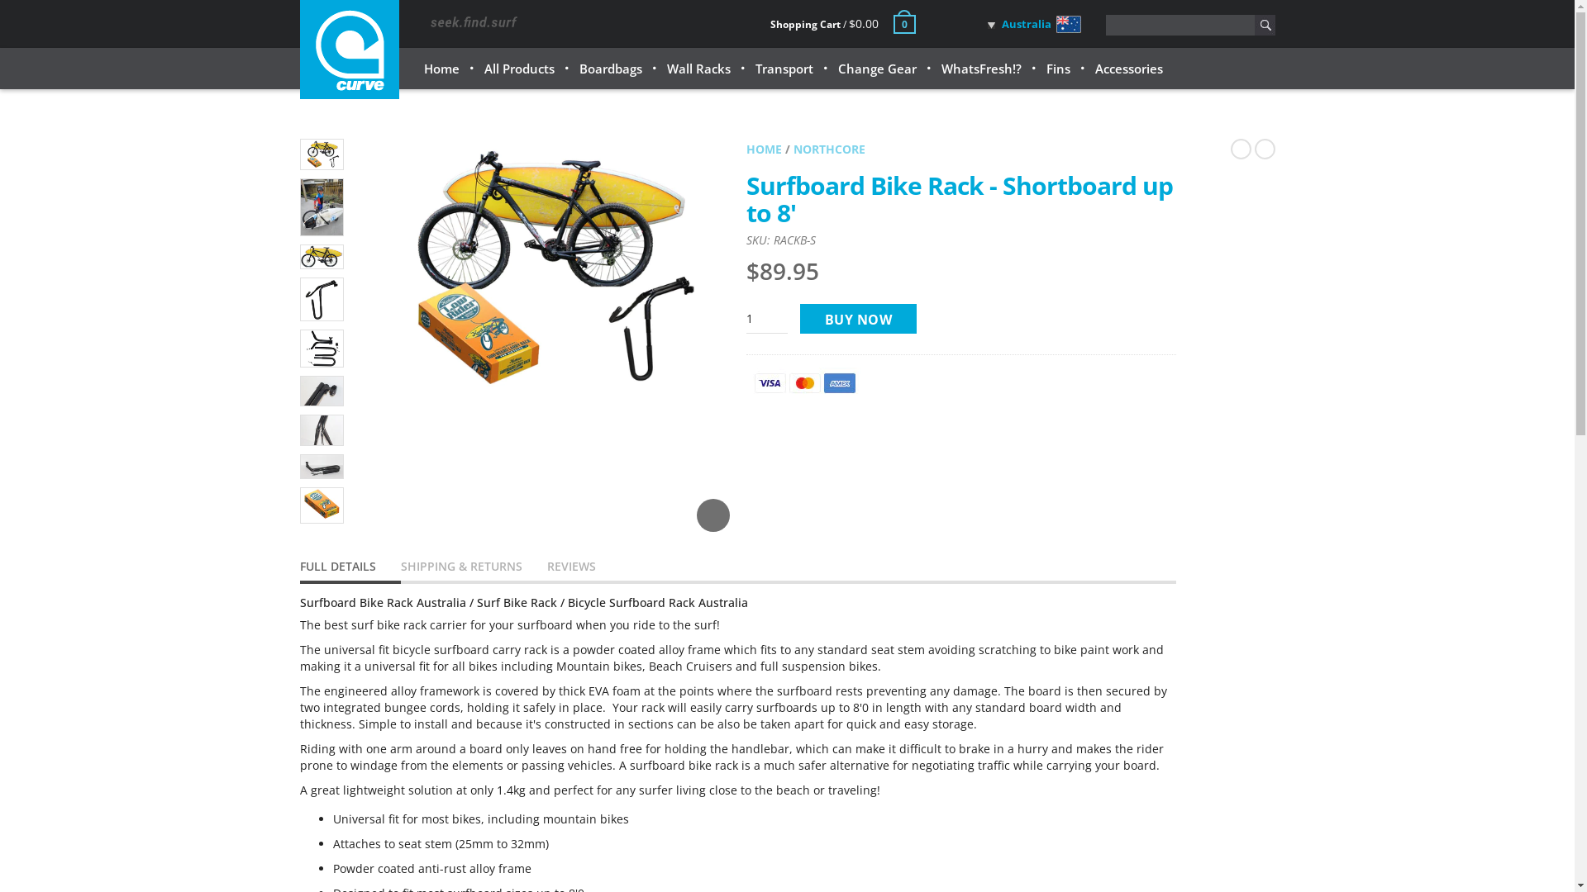 Image resolution: width=1587 pixels, height=892 pixels. I want to click on WhatsFresh!?, so click(980, 69).